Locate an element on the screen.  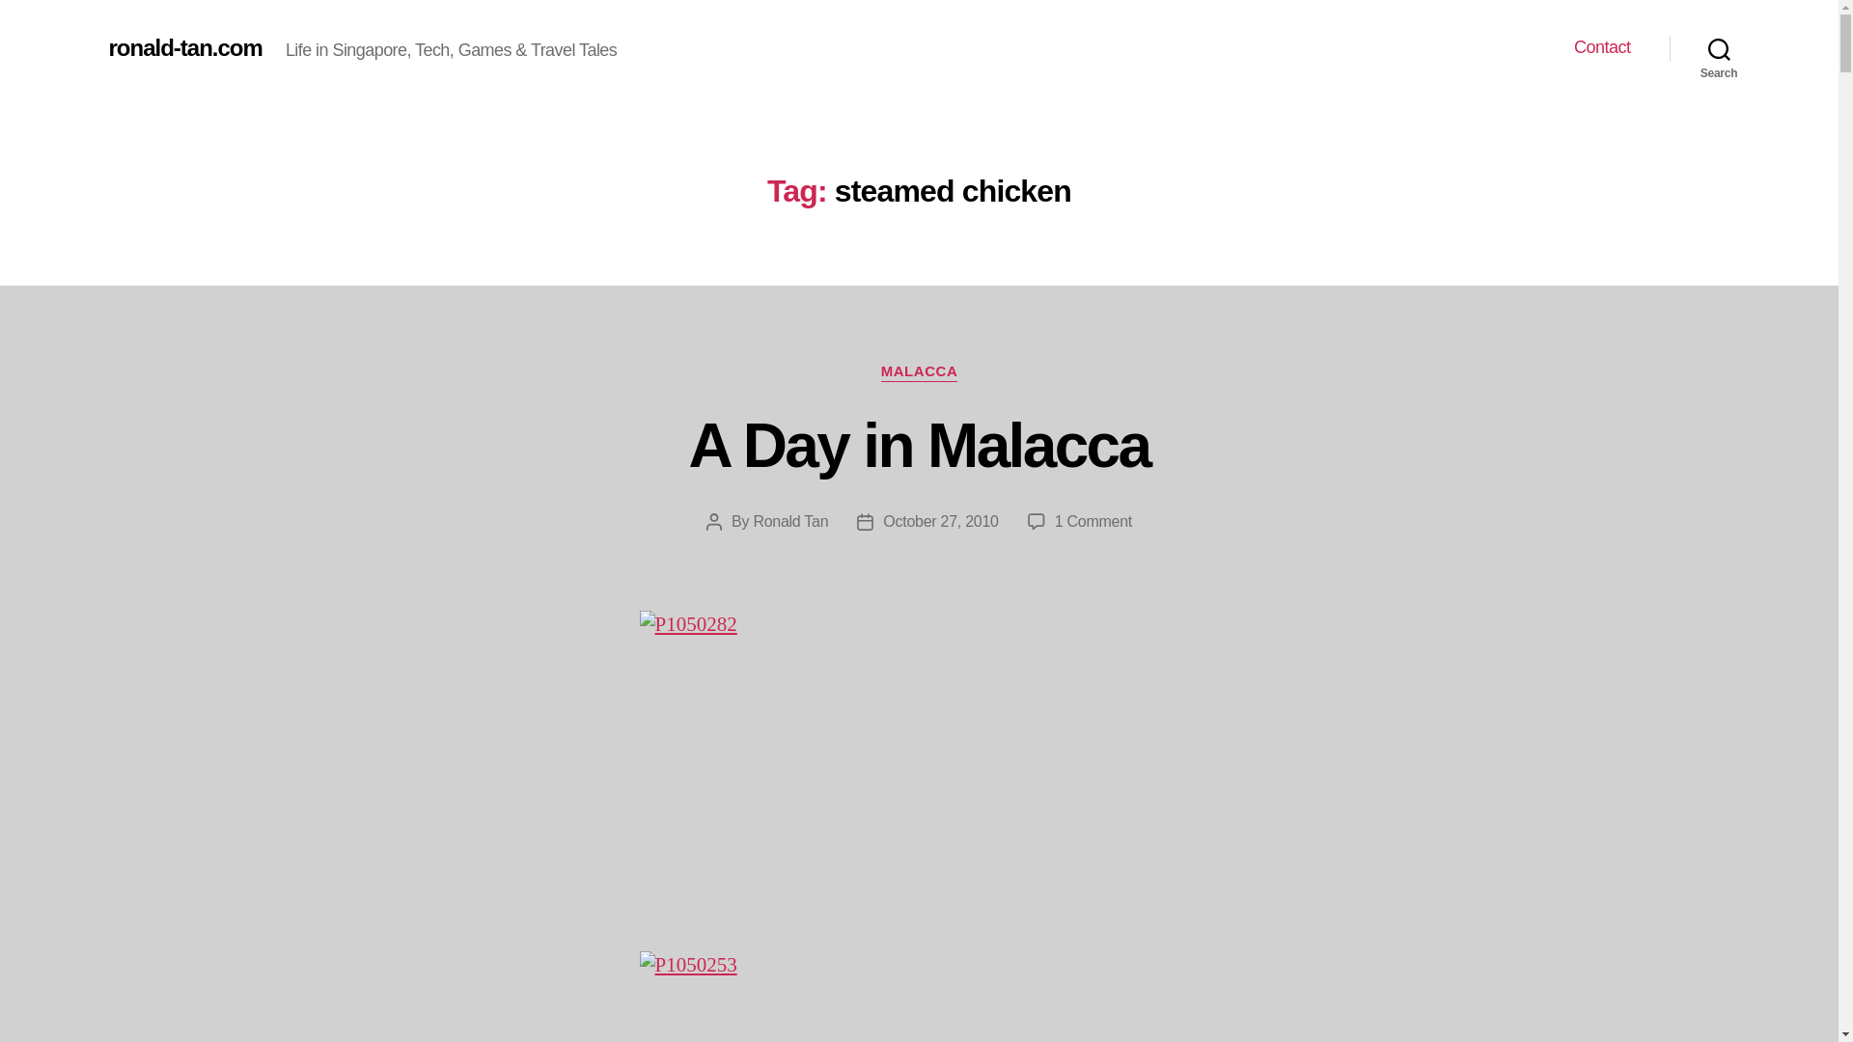
Ronald Tan is located at coordinates (789, 521).